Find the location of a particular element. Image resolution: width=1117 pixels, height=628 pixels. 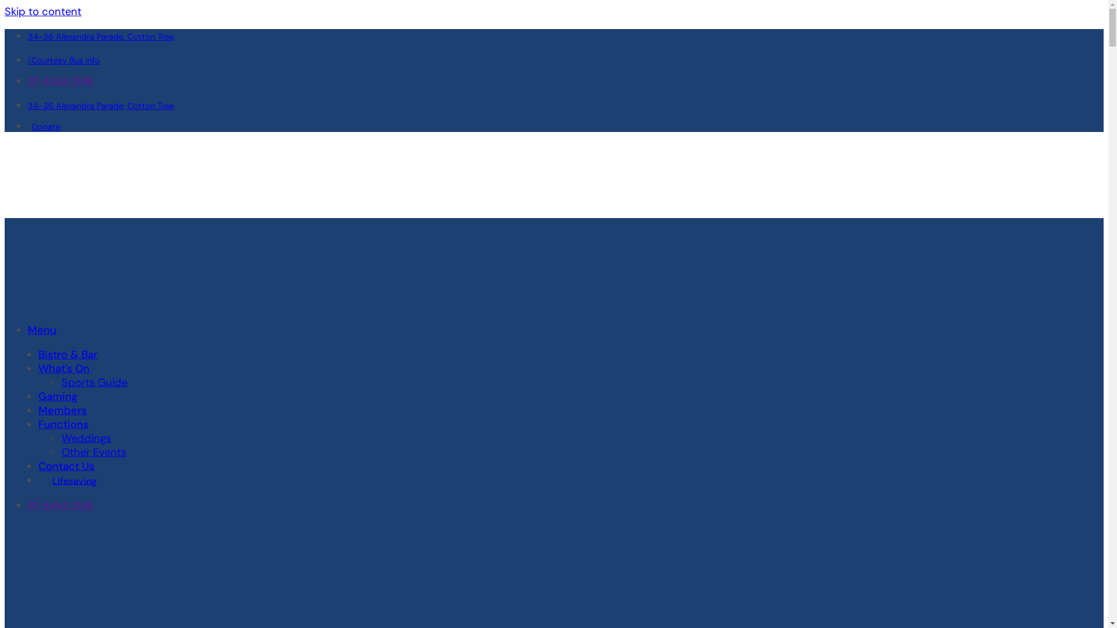

34-36 Alexandra Parade, Cotton Tree is located at coordinates (101, 37).